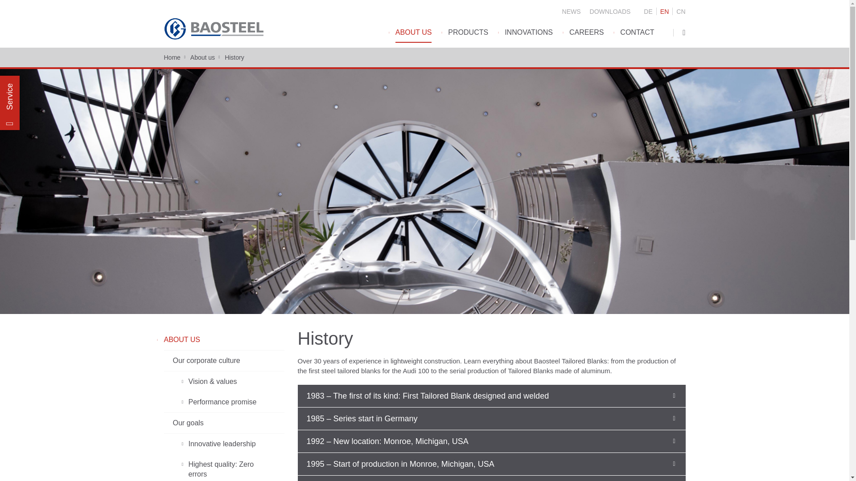  Describe the element at coordinates (414, 38) in the screenshot. I see `ABOUT US` at that location.